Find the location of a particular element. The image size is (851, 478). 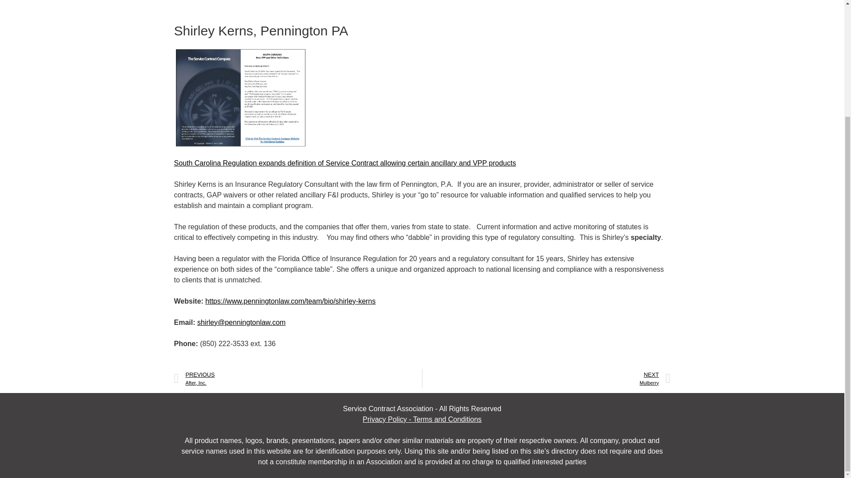

Terms and Conditions is located at coordinates (387, 419).